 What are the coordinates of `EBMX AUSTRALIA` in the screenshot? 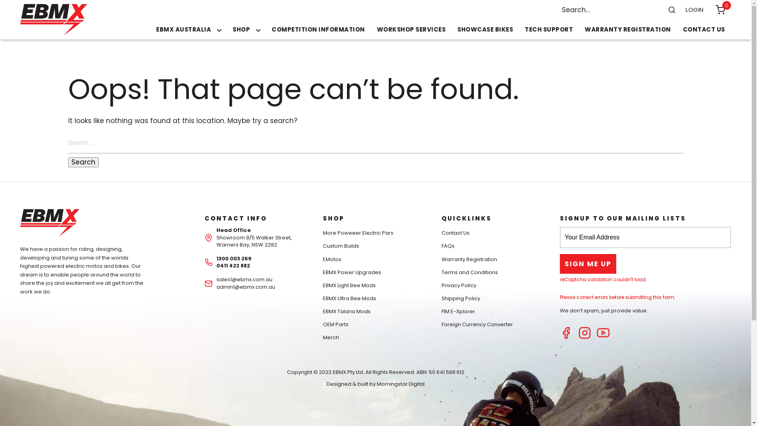 It's located at (188, 30).